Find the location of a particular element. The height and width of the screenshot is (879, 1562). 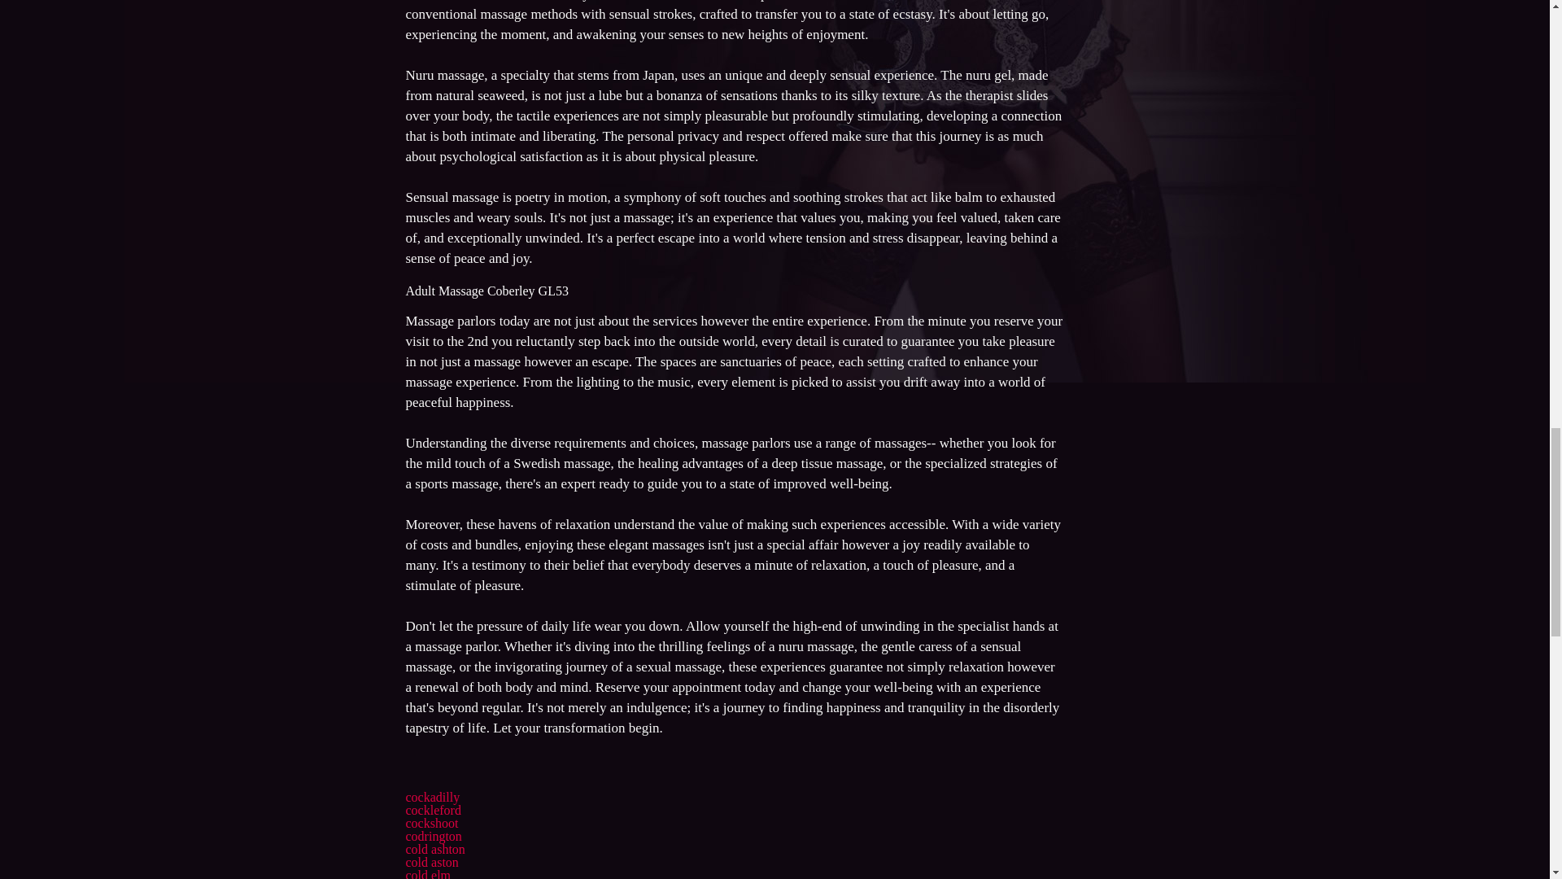

cold ashton is located at coordinates (434, 848).